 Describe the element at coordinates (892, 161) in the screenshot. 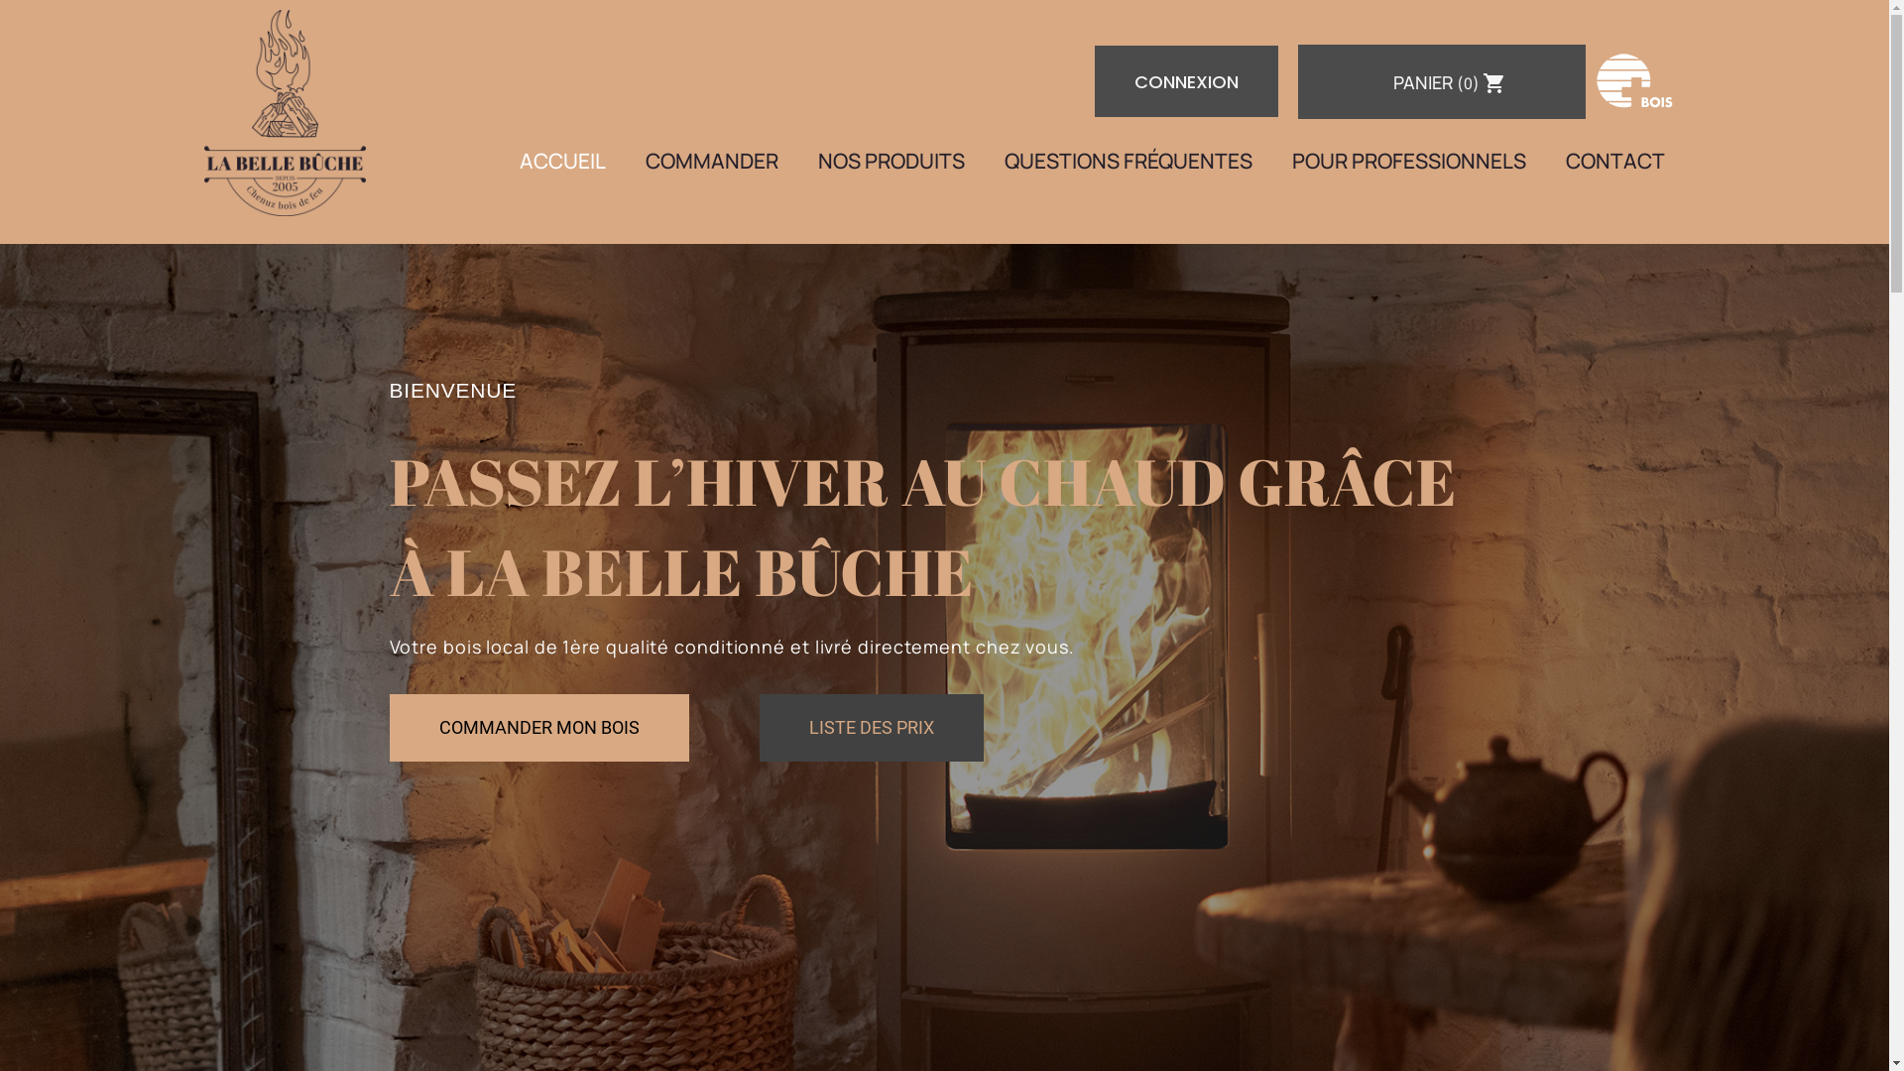

I see `NOS PRODUITS` at that location.